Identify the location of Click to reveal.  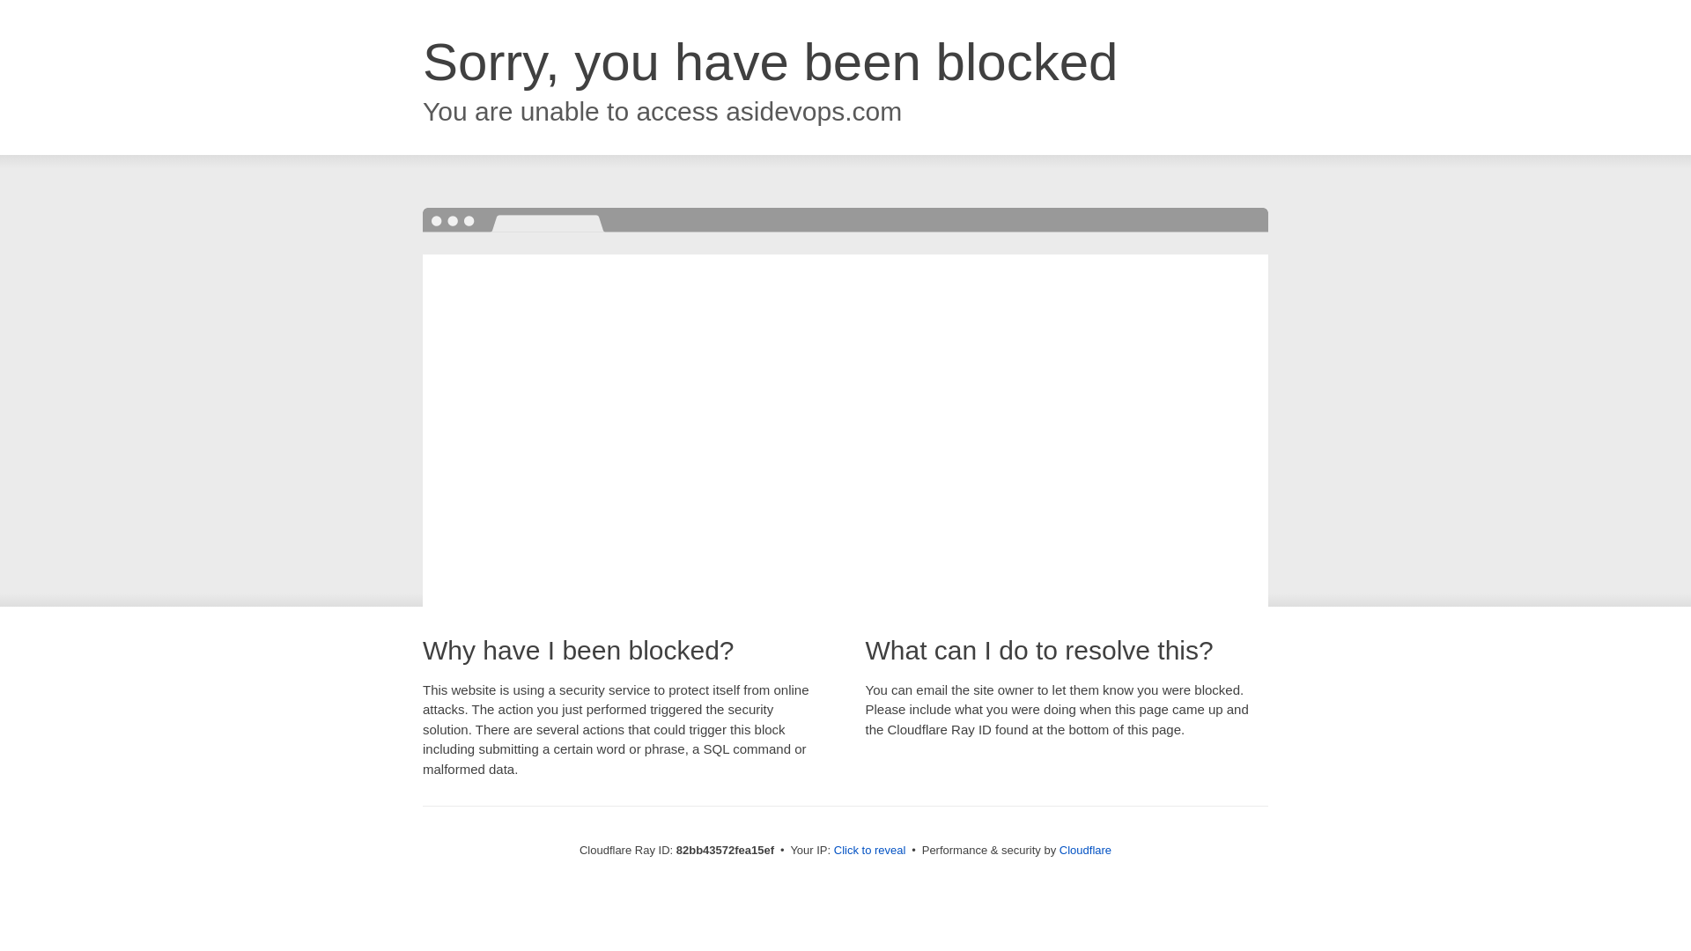
(870, 851).